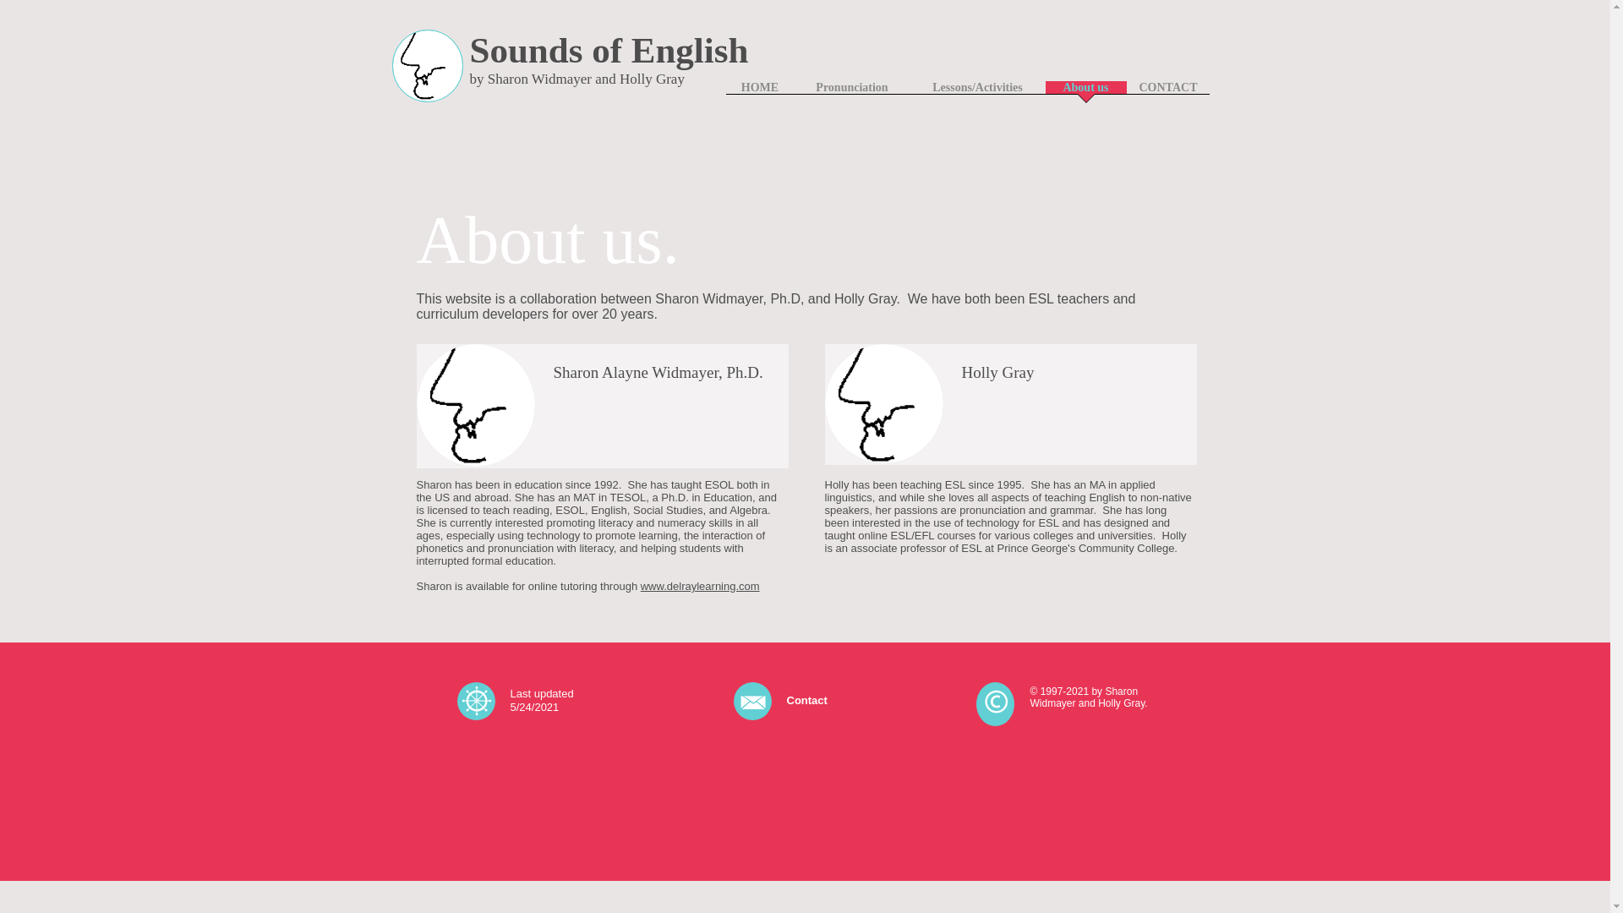 This screenshot has height=913, width=1623. What do you see at coordinates (700, 585) in the screenshot?
I see `www.delraylearning.com` at bounding box center [700, 585].